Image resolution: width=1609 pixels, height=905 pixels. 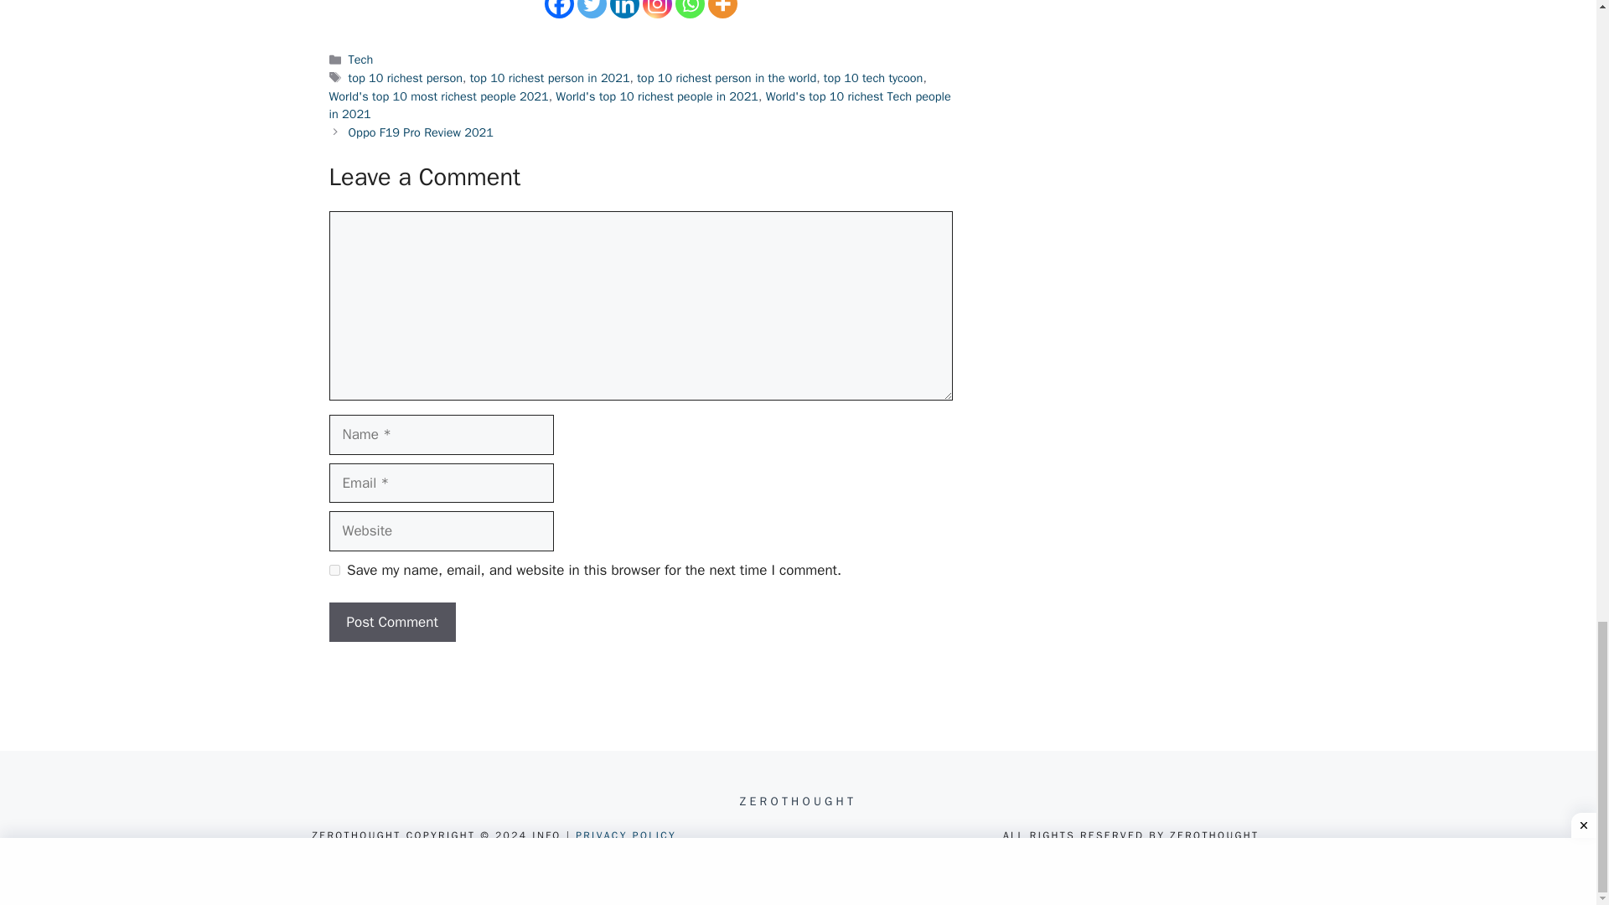 What do you see at coordinates (360, 59) in the screenshot?
I see `Tech` at bounding box center [360, 59].